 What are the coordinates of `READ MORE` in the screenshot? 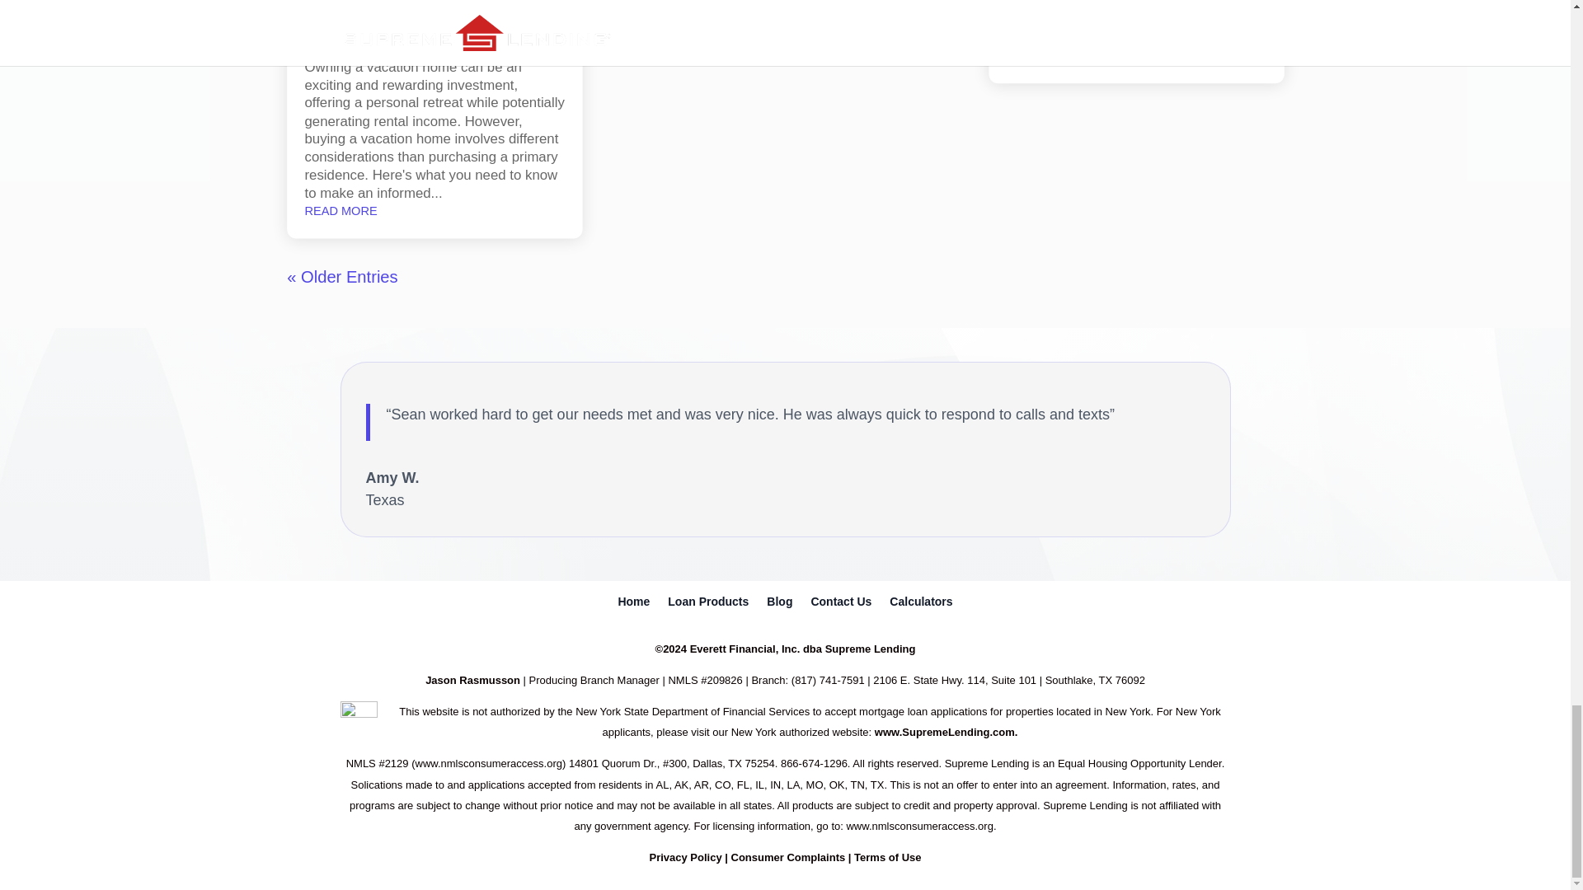 It's located at (336, 211).